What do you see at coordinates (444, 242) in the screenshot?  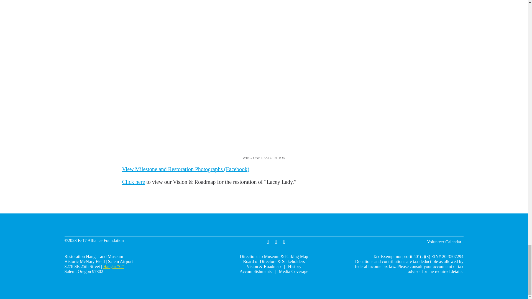 I see `Volunteer Calendar` at bounding box center [444, 242].